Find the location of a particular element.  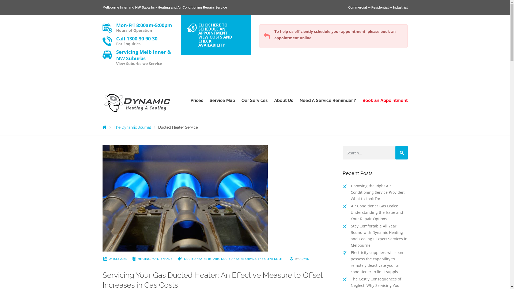

Servicing Melb Inner & NW Suburbs is located at coordinates (143, 55).